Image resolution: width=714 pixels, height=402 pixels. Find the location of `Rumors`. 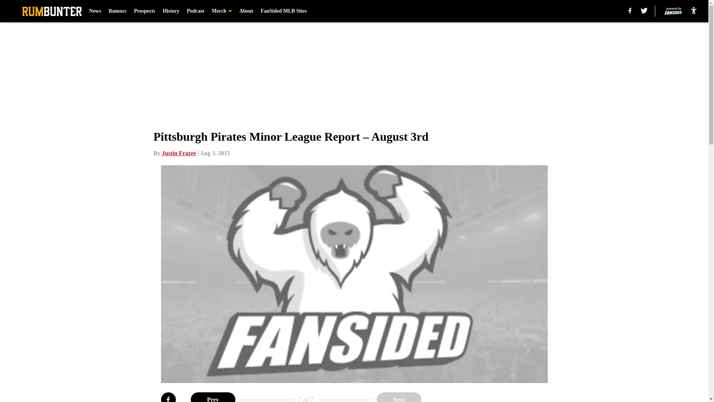

Rumors is located at coordinates (117, 11).